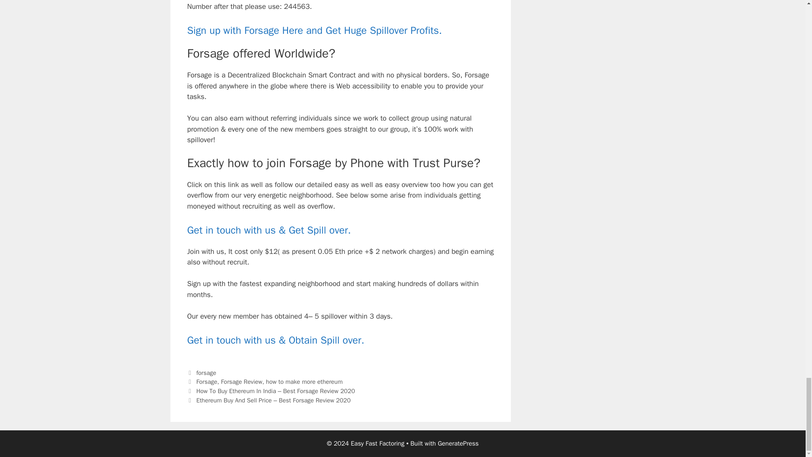 Image resolution: width=812 pixels, height=457 pixels. I want to click on Forsage, so click(207, 382).